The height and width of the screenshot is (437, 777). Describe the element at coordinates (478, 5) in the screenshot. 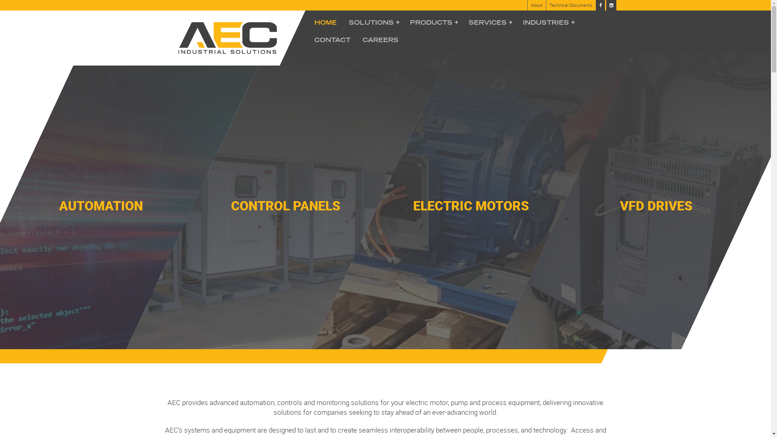

I see `ELECTRIC MOTORS` at that location.